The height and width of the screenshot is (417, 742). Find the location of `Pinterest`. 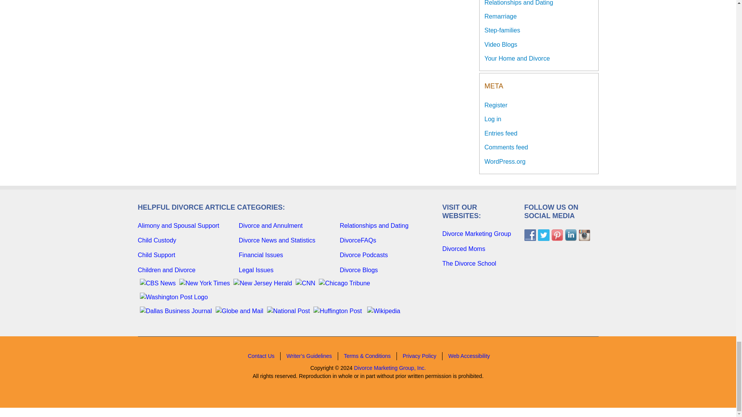

Pinterest is located at coordinates (556, 235).